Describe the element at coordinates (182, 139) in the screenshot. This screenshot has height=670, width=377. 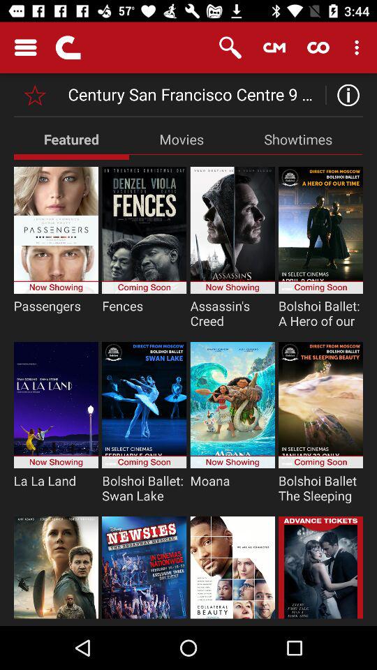
I see `turn off the movies` at that location.